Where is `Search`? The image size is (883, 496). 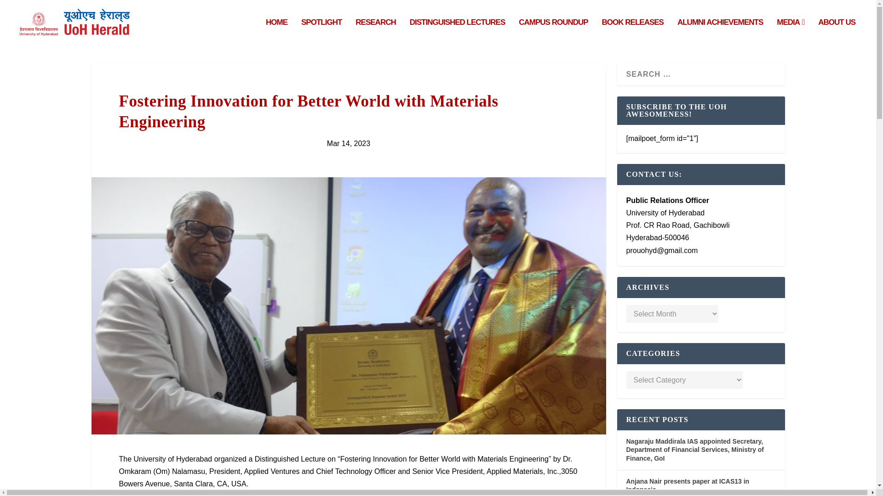 Search is located at coordinates (21, 8).